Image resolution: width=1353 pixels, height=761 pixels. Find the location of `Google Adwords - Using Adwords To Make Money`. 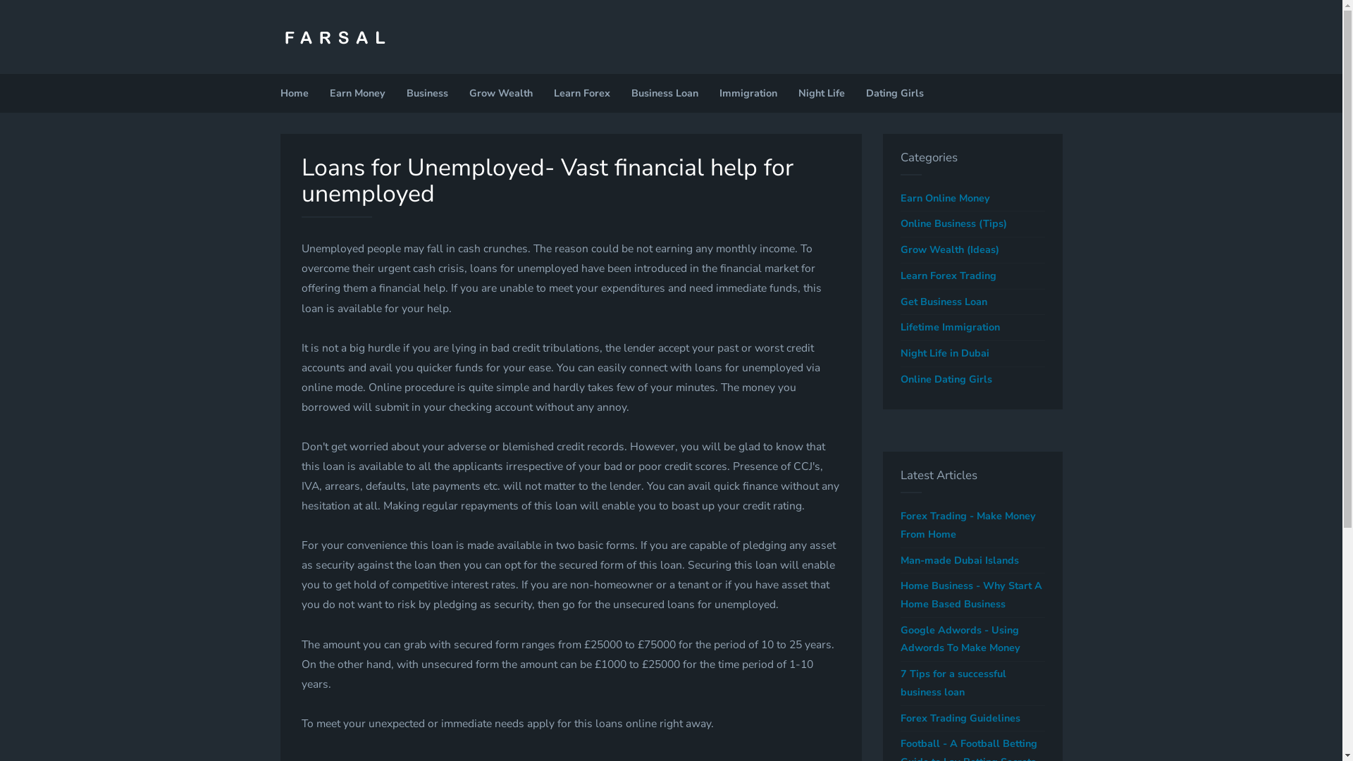

Google Adwords - Using Adwords To Make Money is located at coordinates (972, 640).